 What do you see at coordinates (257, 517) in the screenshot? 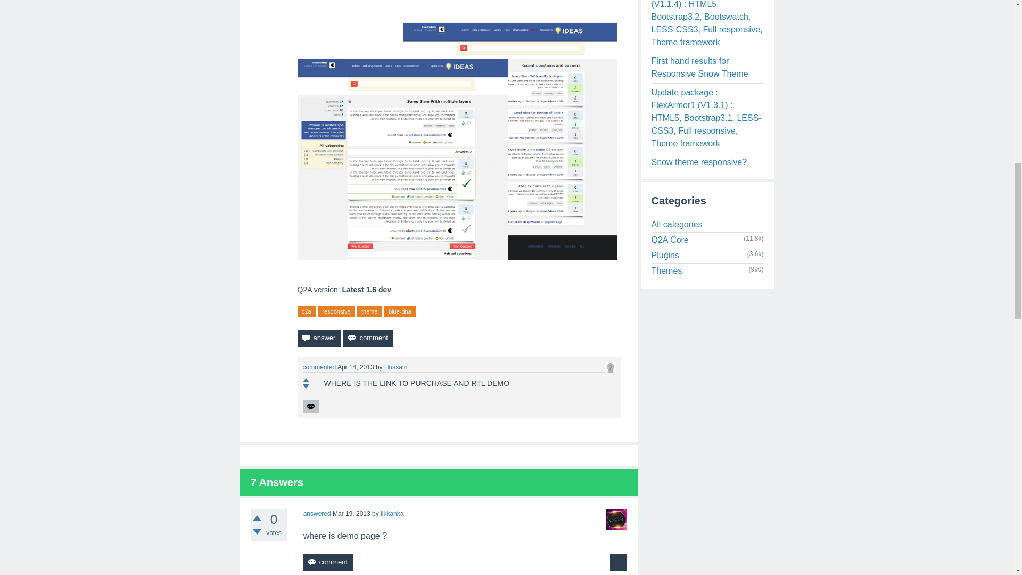
I see `Click to vote up` at bounding box center [257, 517].